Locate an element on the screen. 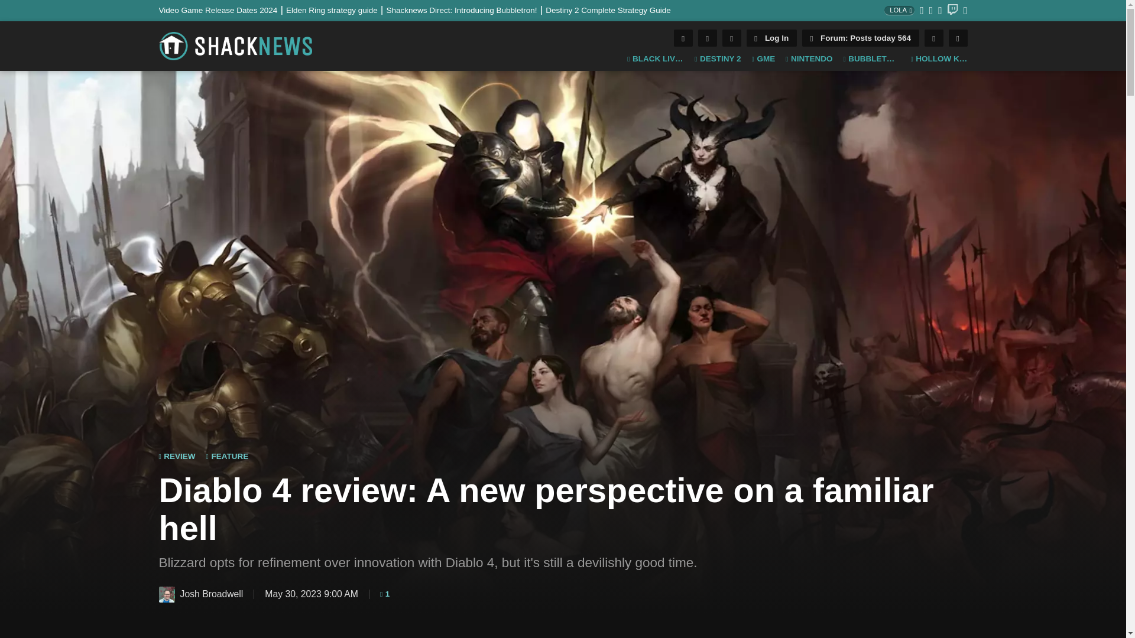 This screenshot has height=638, width=1135. DESTINY 2 is located at coordinates (718, 59).